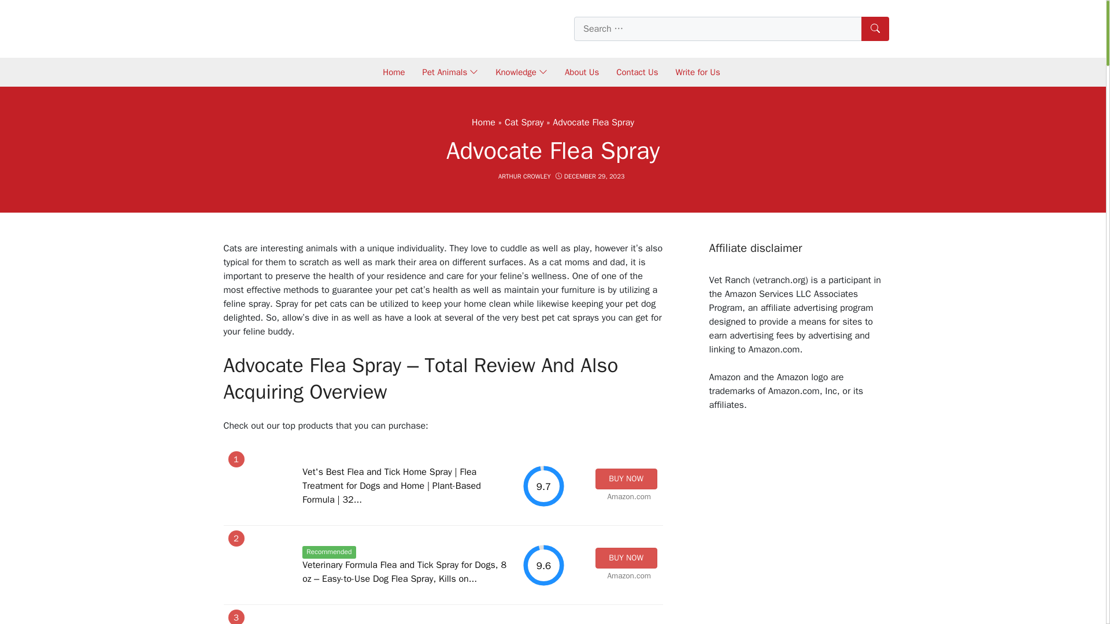 Image resolution: width=1110 pixels, height=624 pixels. Describe the element at coordinates (524, 176) in the screenshot. I see `View all posts by Arthur Crowley` at that location.